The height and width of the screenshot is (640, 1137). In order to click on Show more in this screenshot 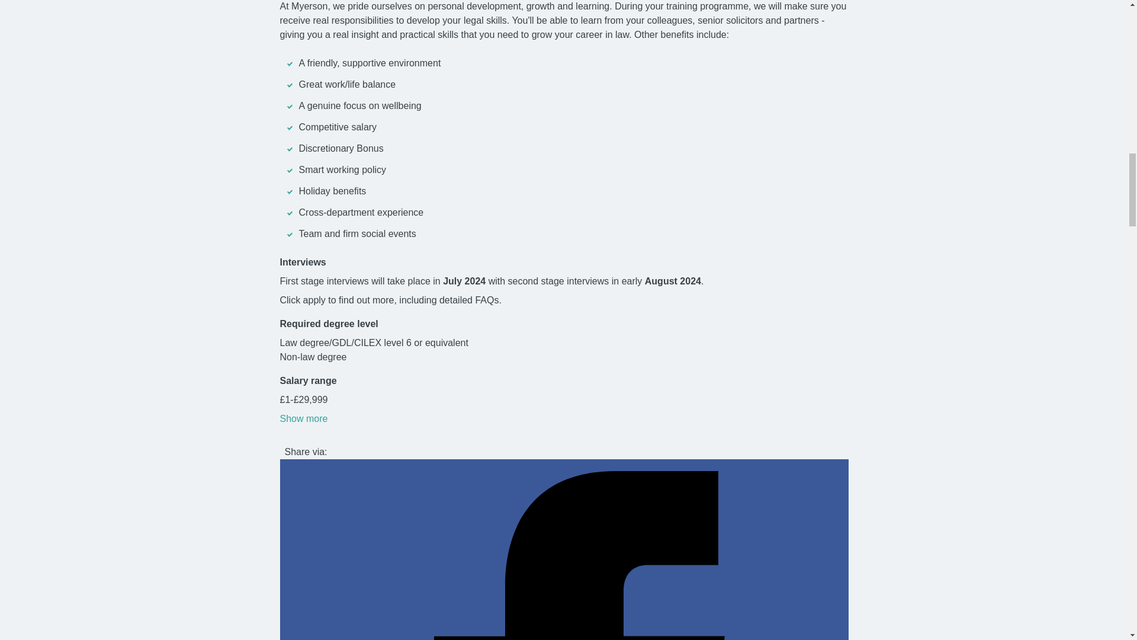, I will do `click(303, 418)`.